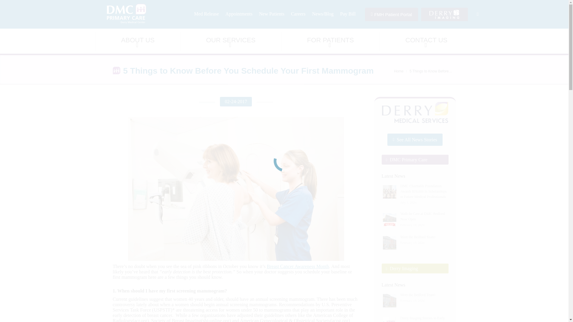 This screenshot has height=322, width=573. Describe the element at coordinates (239, 14) in the screenshot. I see `Appointments` at that location.